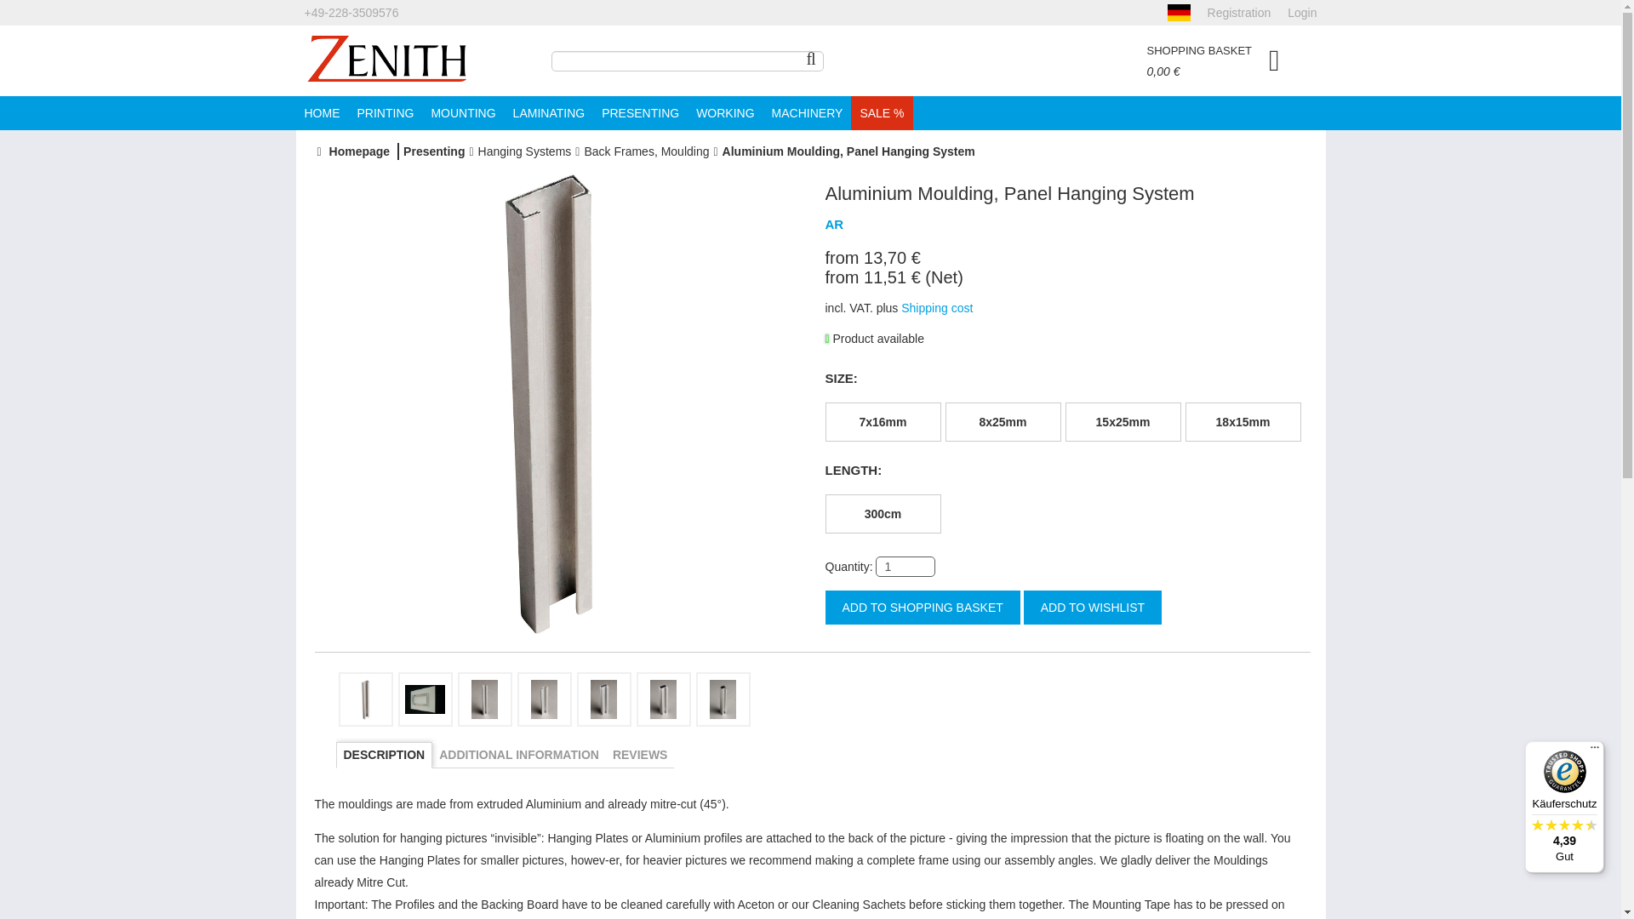 The width and height of the screenshot is (1634, 919). What do you see at coordinates (923, 608) in the screenshot?
I see `Add to shopping basket` at bounding box center [923, 608].